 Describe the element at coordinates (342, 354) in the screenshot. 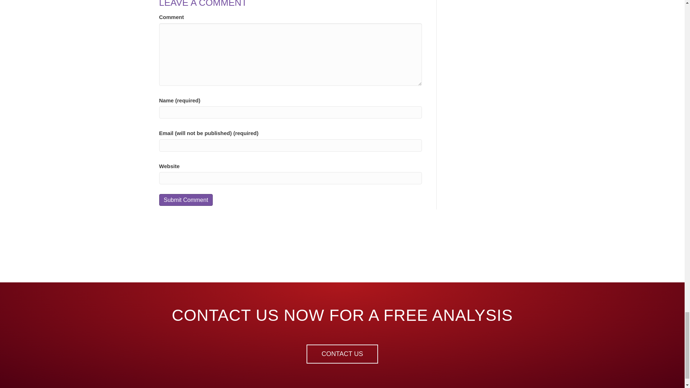

I see `CONTACT US` at that location.